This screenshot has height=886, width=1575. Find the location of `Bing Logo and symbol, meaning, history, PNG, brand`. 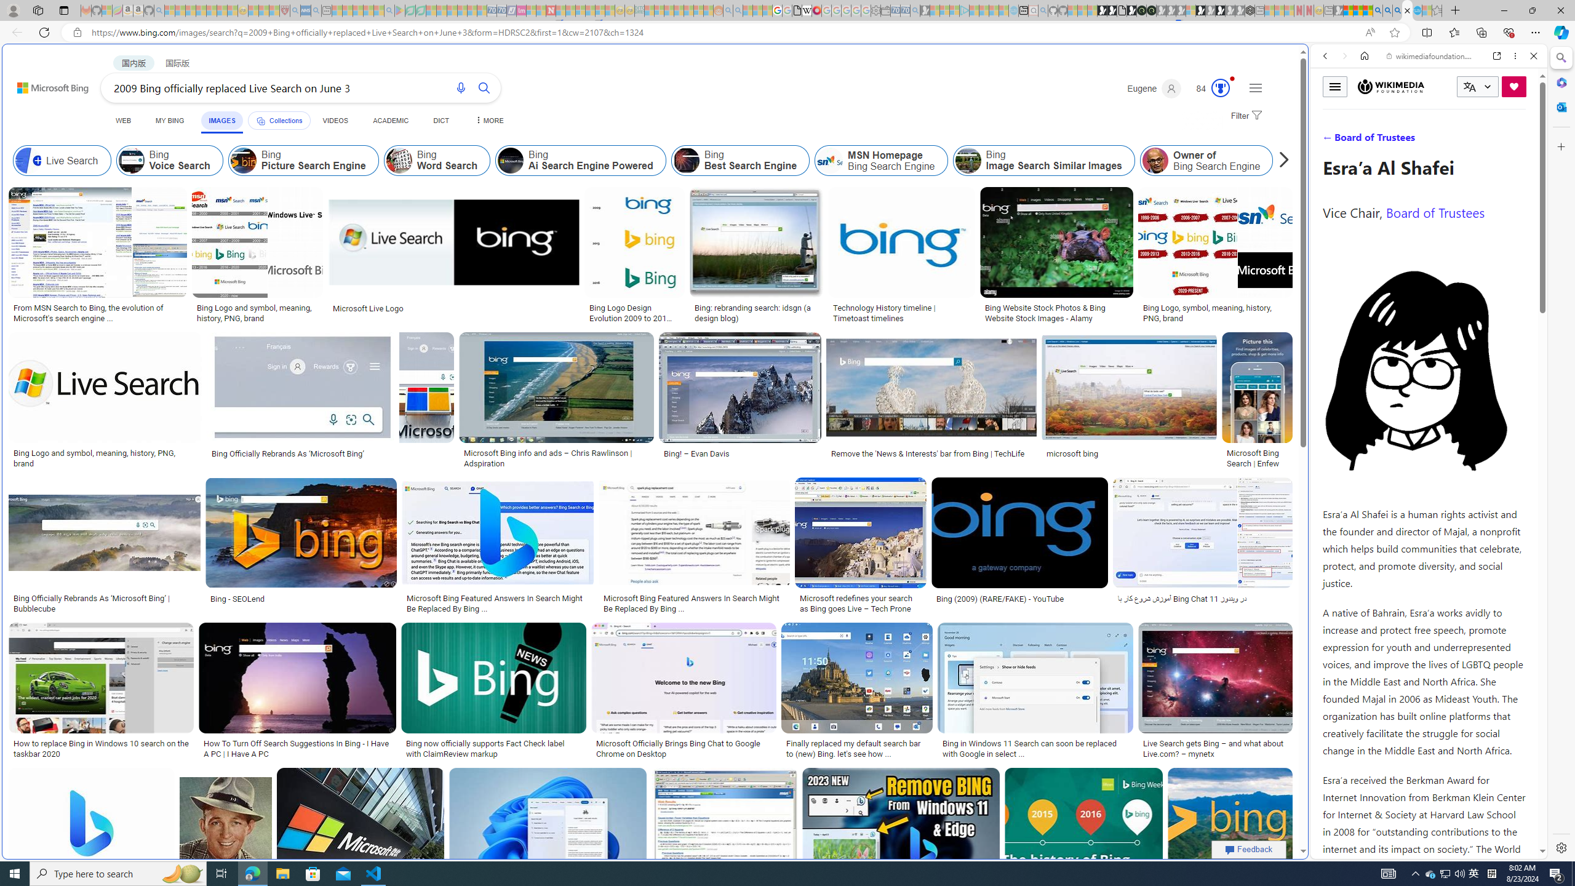

Bing Logo and symbol, meaning, history, PNG, brand is located at coordinates (106, 458).